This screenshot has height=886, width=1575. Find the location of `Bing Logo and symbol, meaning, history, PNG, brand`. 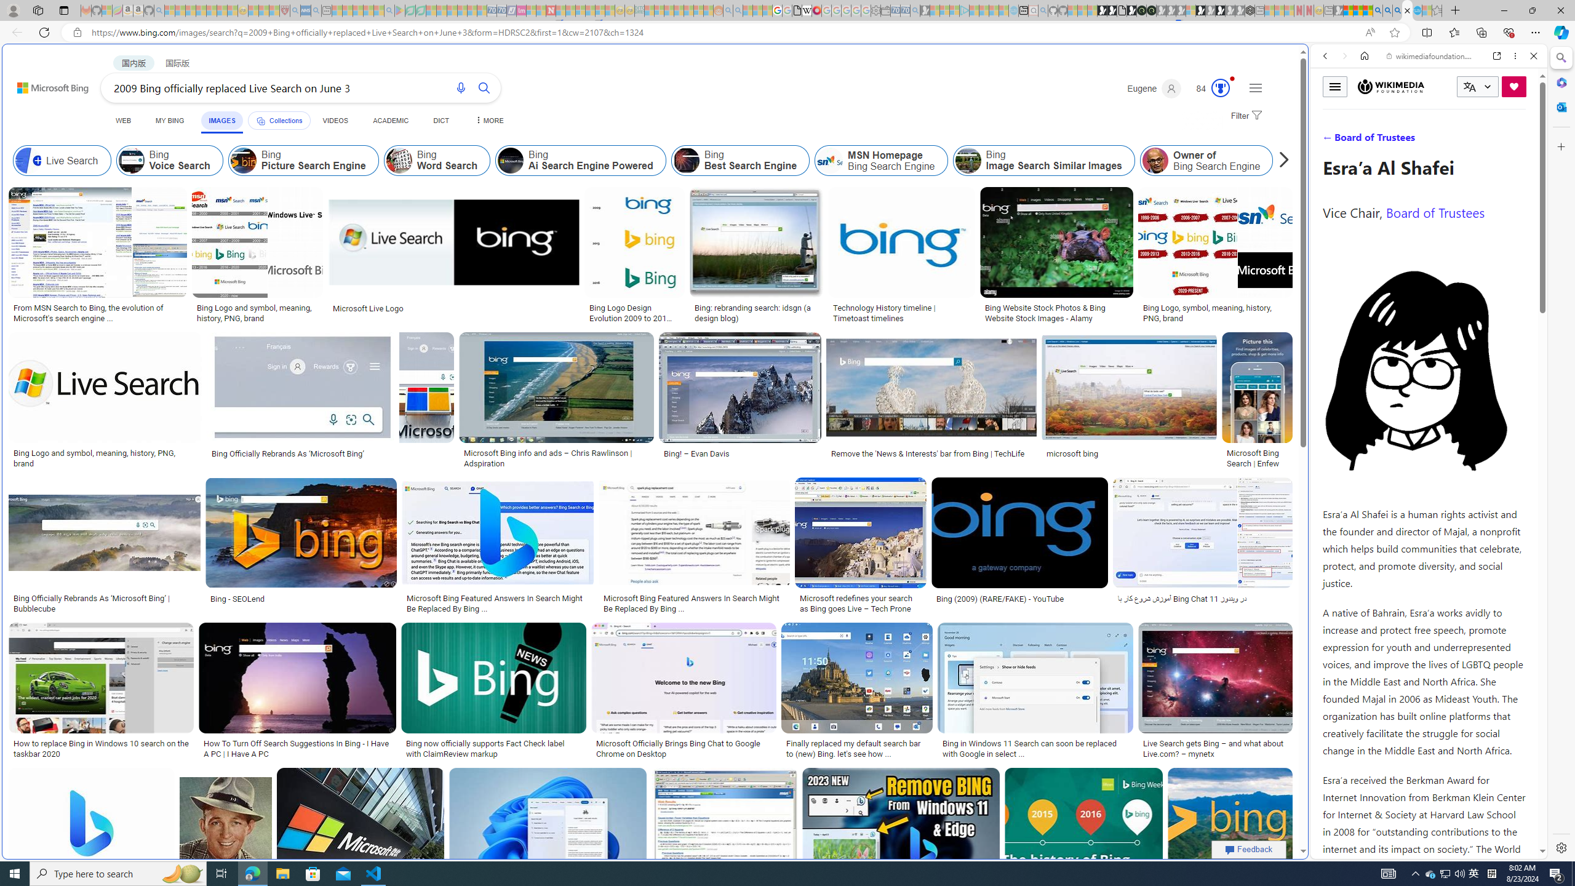

Bing Logo and symbol, meaning, history, PNG, brand is located at coordinates (106, 458).